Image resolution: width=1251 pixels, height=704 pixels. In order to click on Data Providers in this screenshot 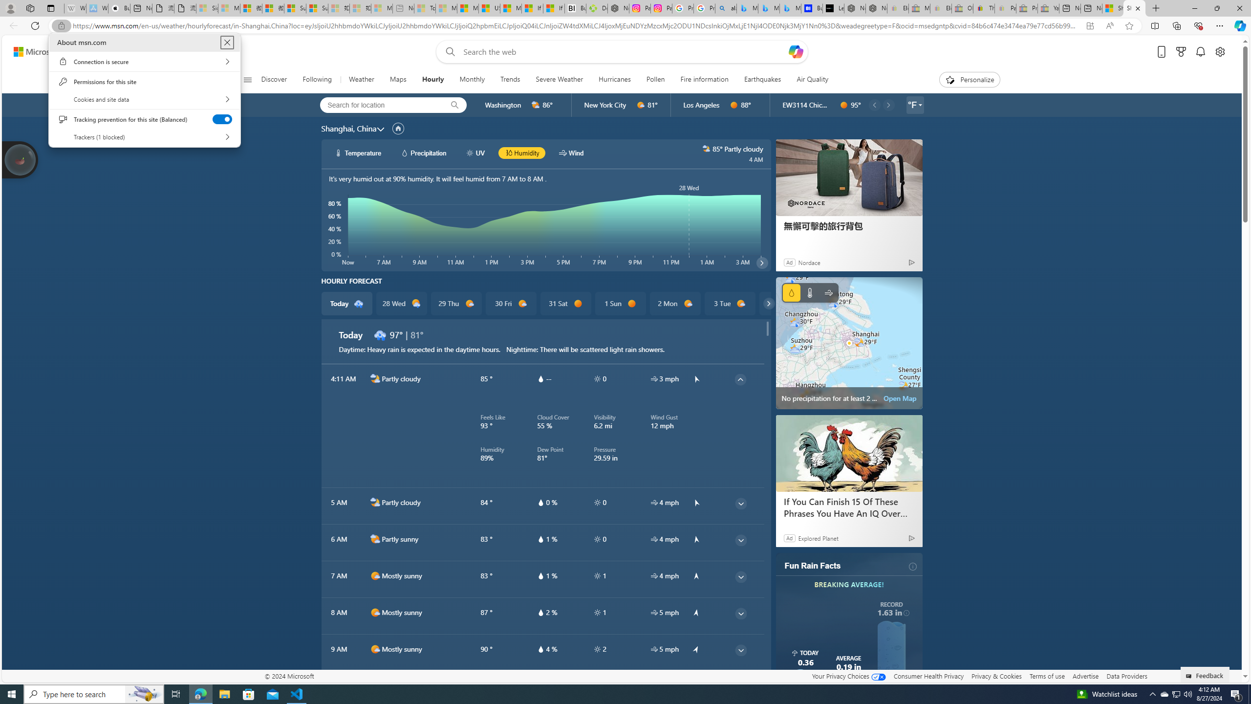, I will do `click(1126, 676)`.